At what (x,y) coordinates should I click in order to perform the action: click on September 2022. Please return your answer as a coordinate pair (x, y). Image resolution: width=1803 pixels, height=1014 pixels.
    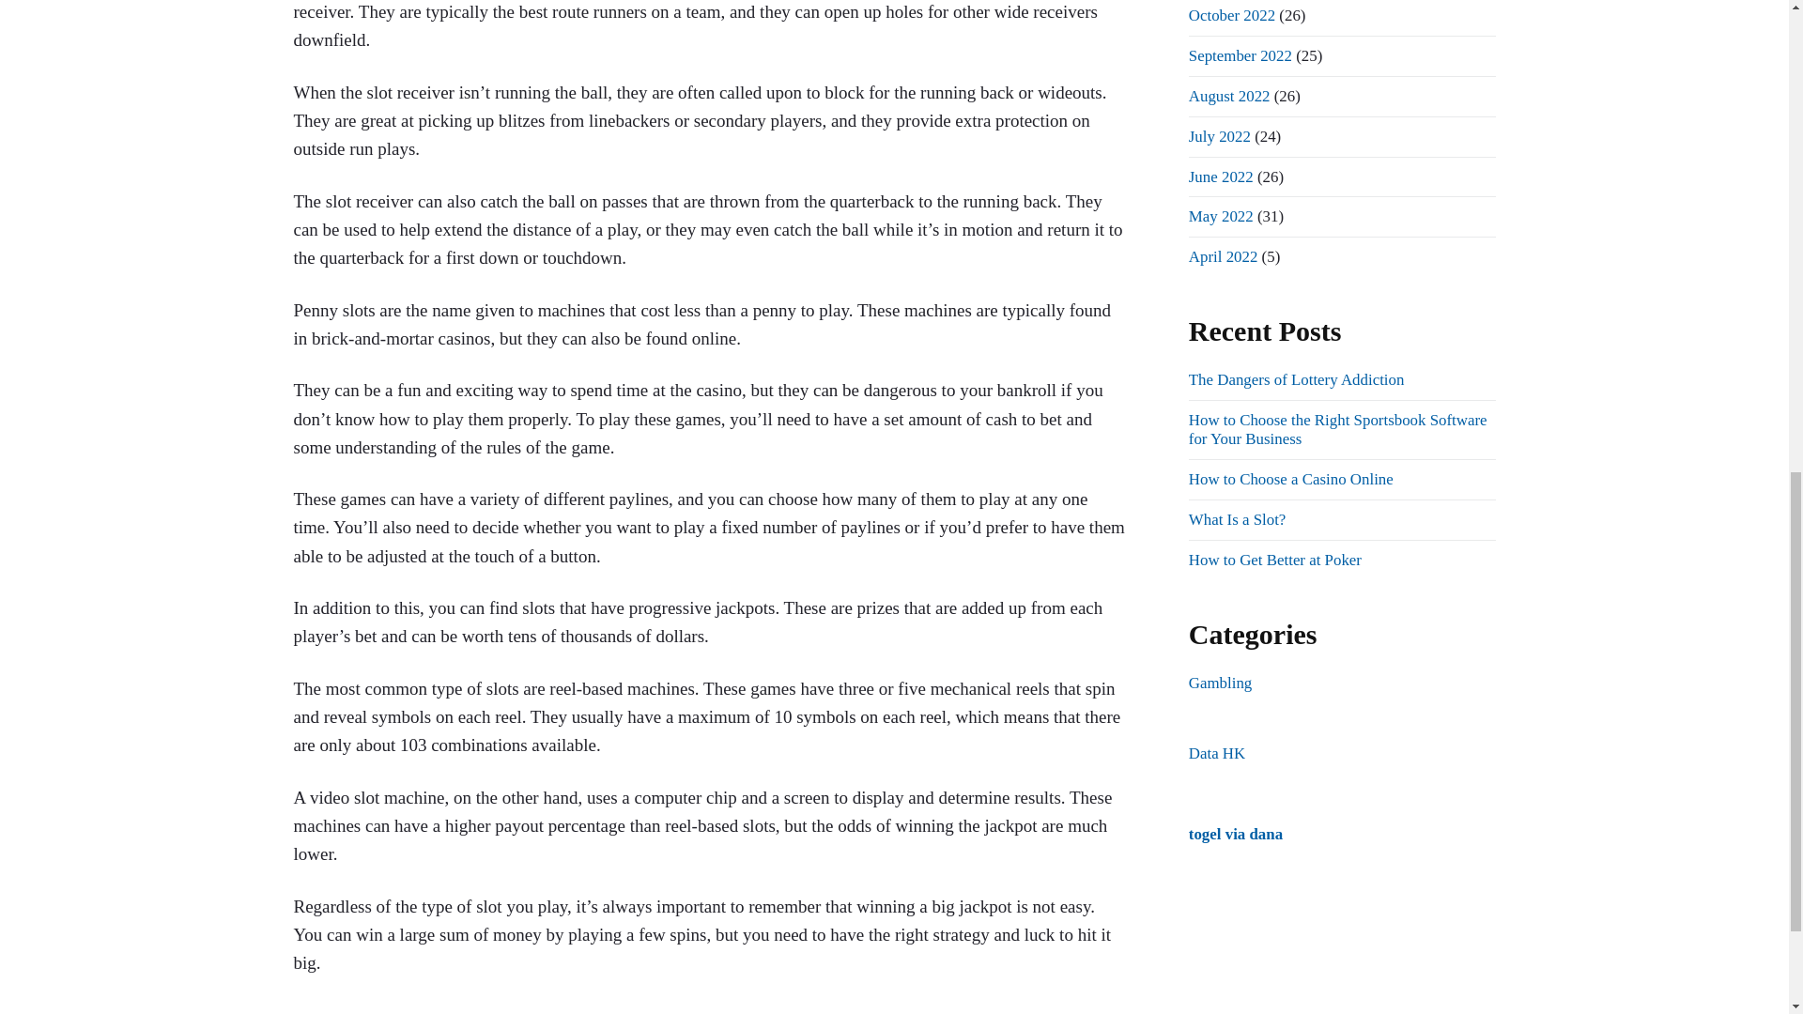
    Looking at the image, I should click on (1240, 55).